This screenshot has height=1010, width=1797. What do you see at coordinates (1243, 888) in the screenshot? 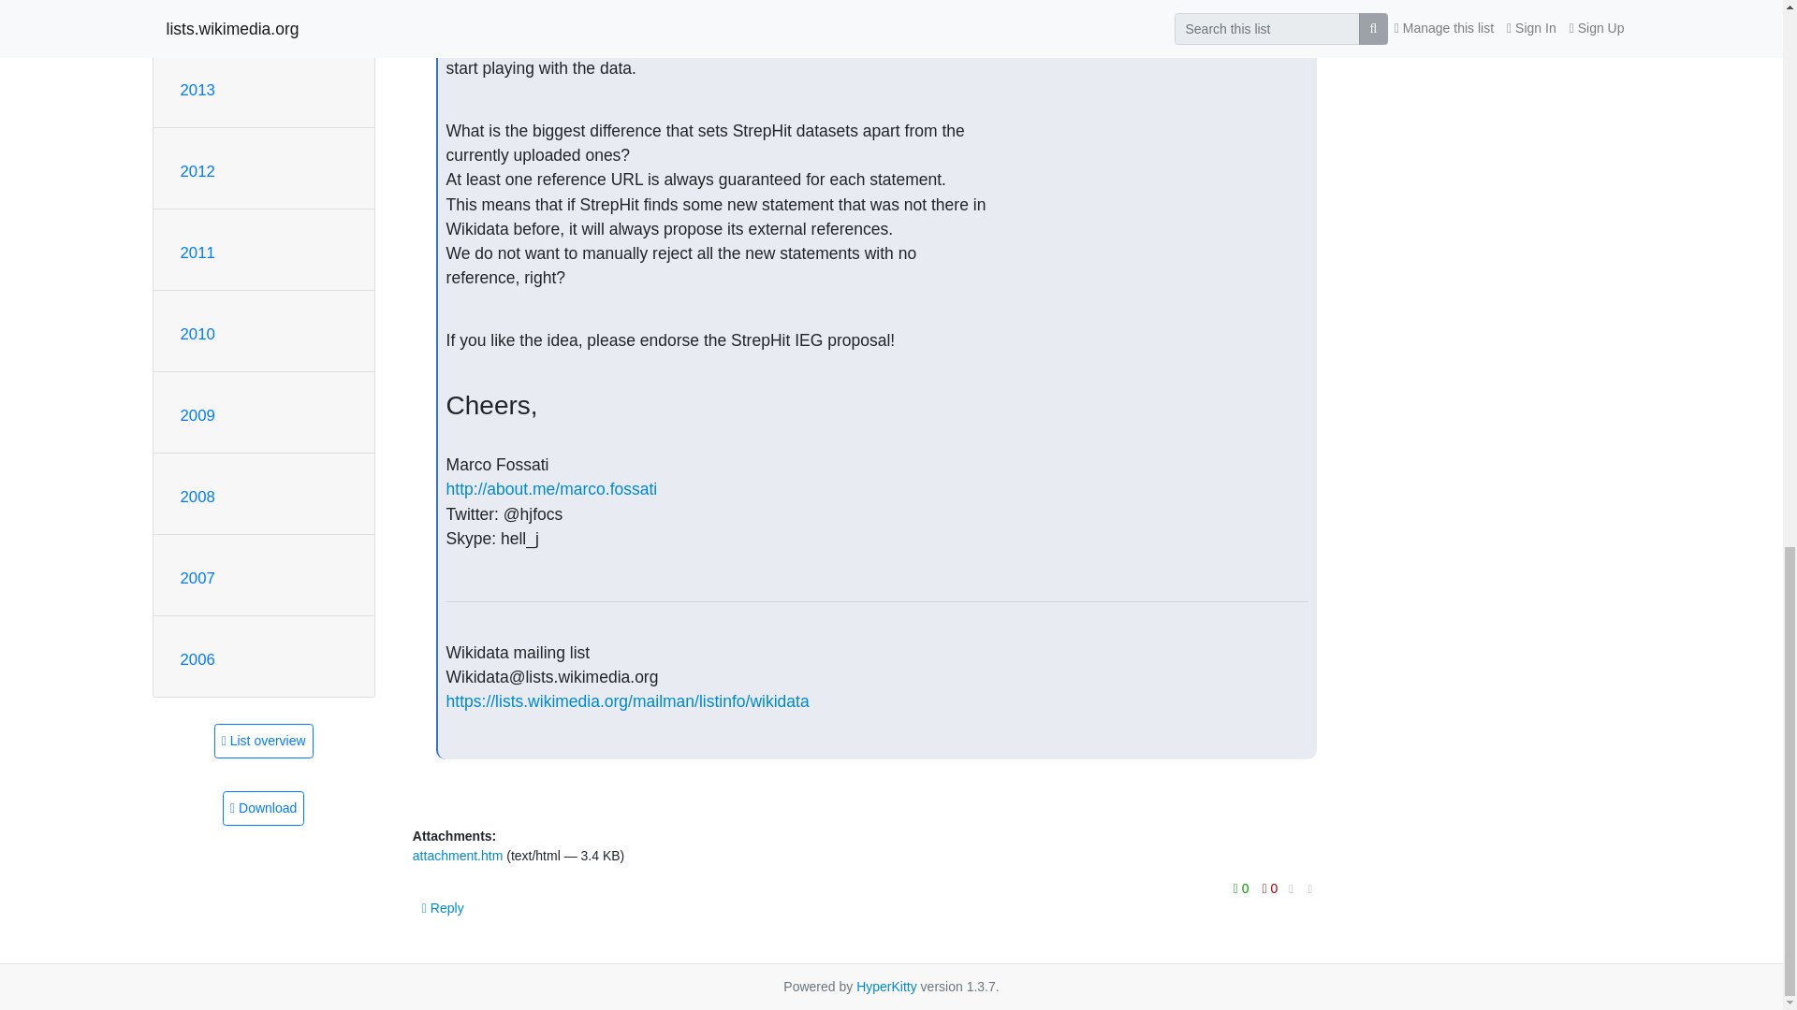
I see `You must be logged-in to vote.` at bounding box center [1243, 888].